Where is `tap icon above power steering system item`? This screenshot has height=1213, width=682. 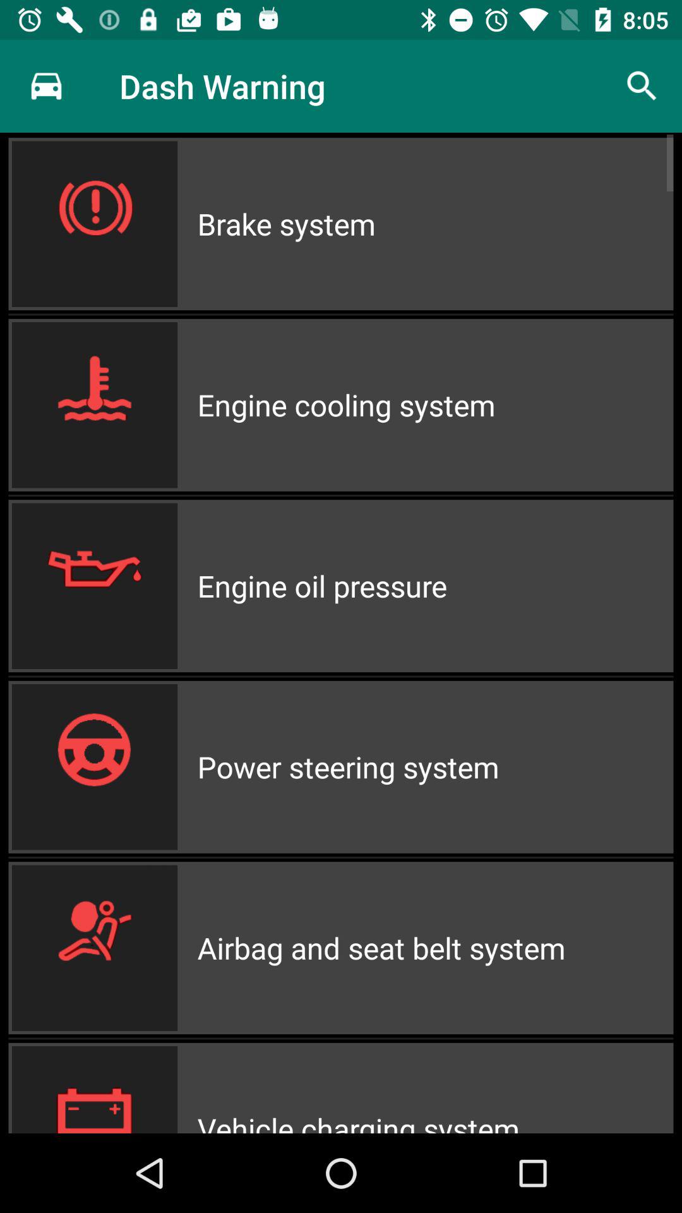
tap icon above power steering system item is located at coordinates (435, 586).